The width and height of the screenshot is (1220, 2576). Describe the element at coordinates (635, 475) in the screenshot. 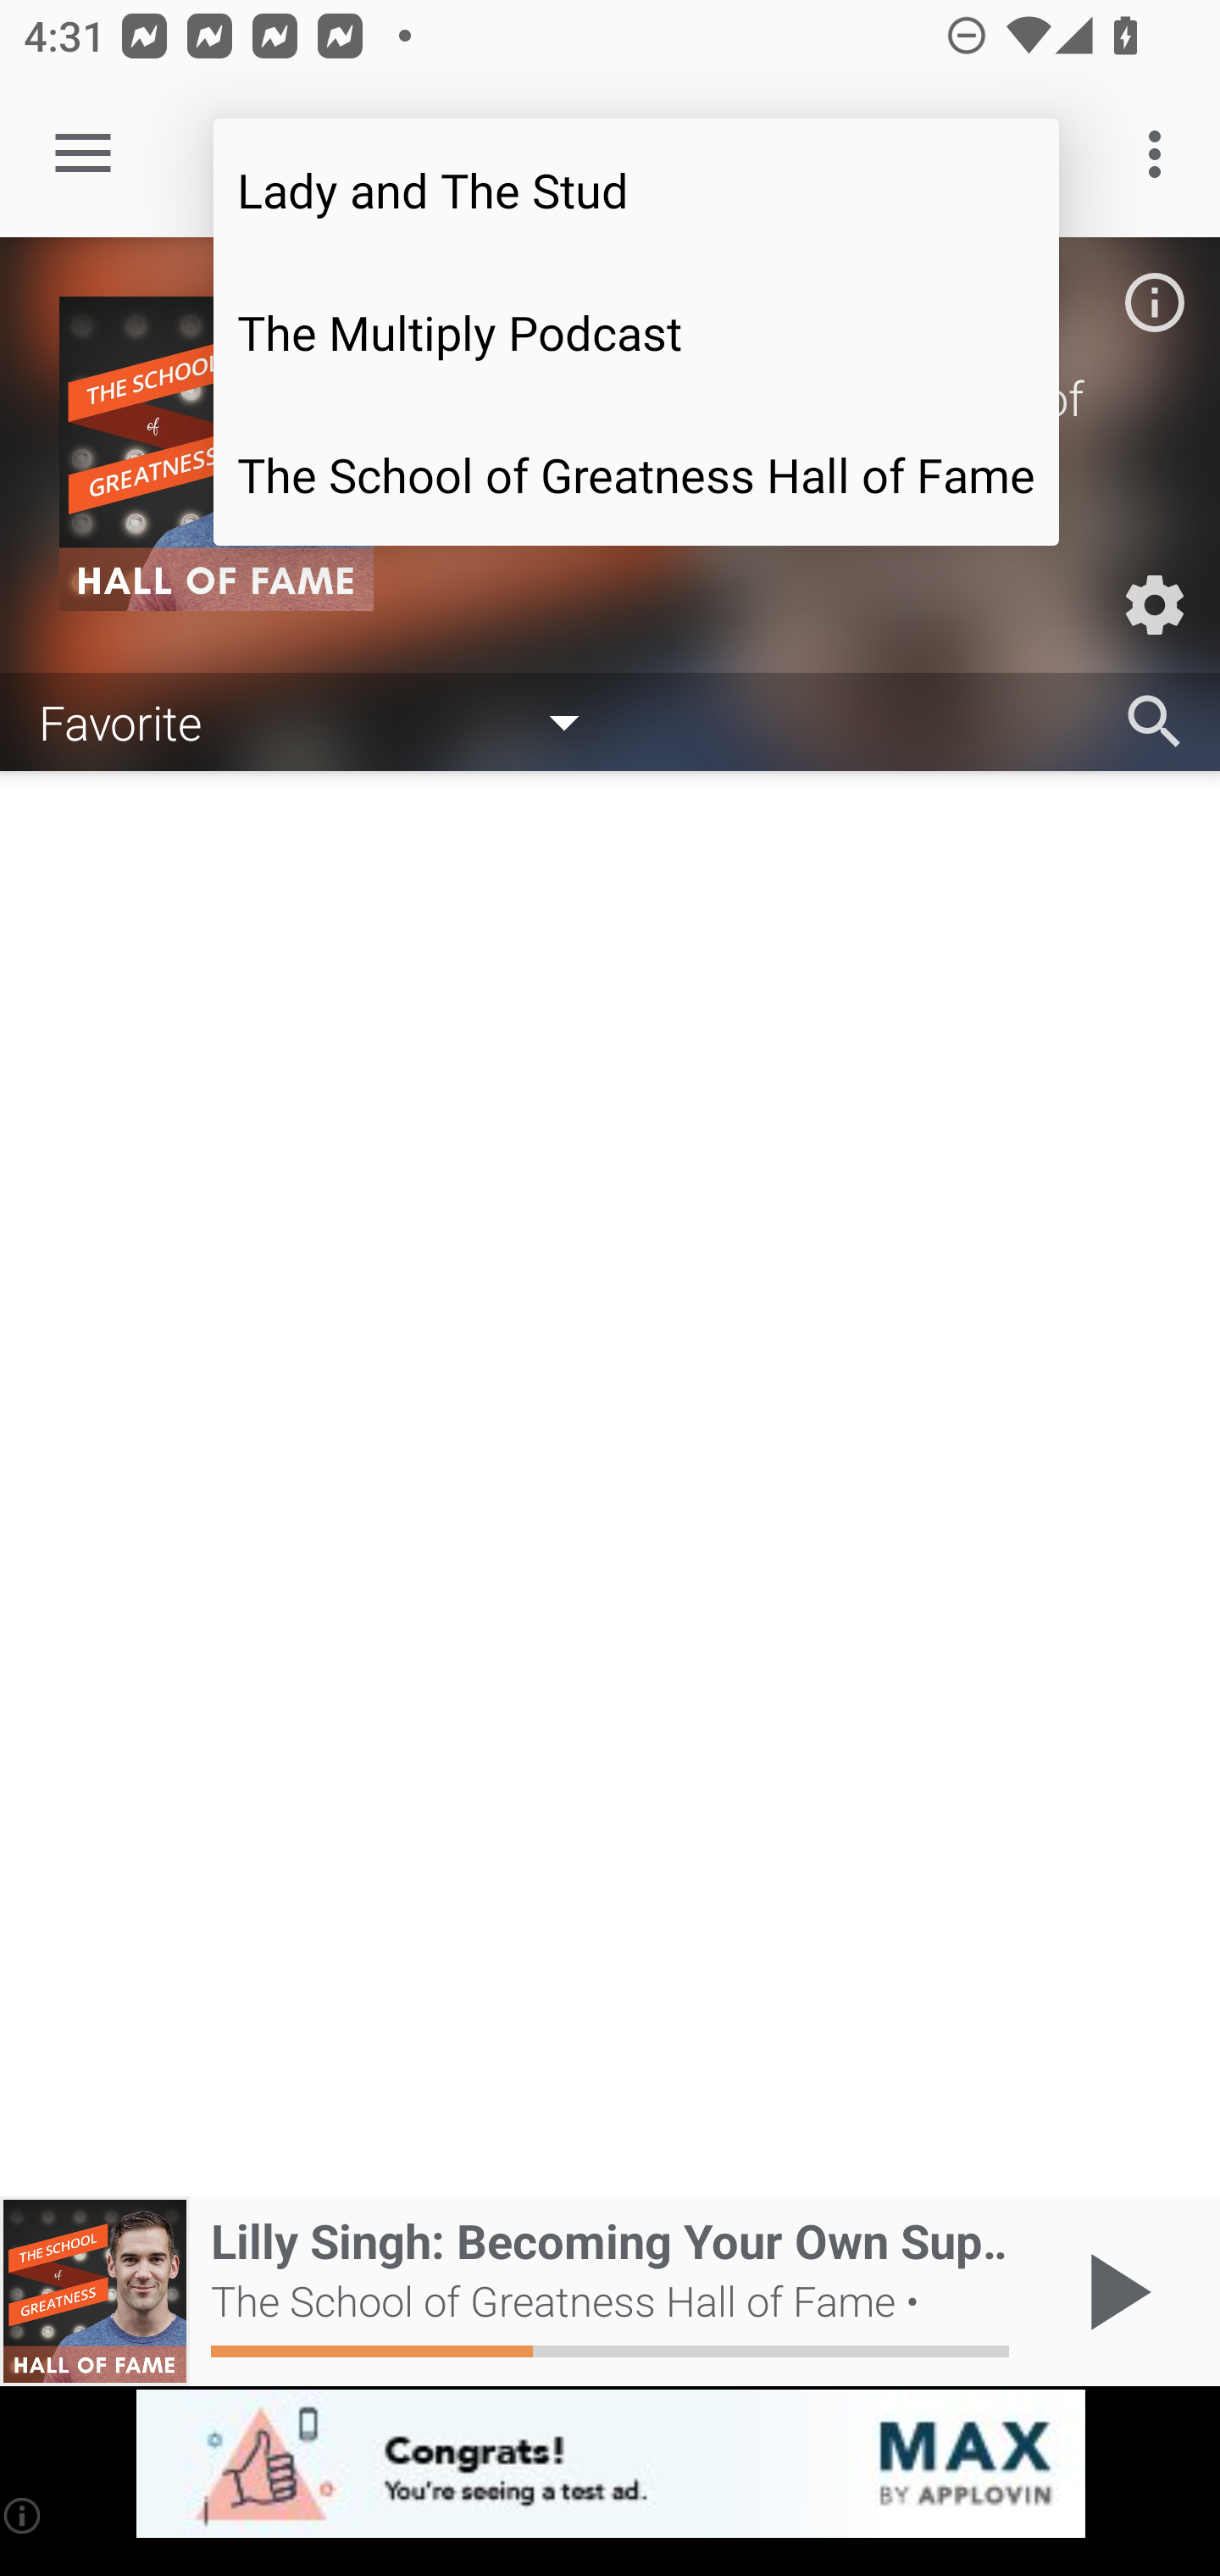

I see `The School of Greatness Hall of Fame` at that location.